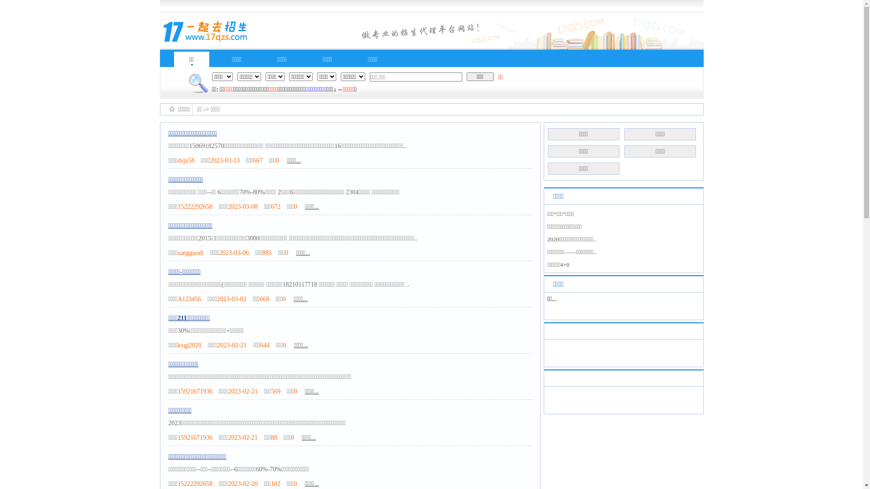 This screenshot has width=870, height=489. Describe the element at coordinates (232, 299) in the screenshot. I see `2023-03-02` at that location.